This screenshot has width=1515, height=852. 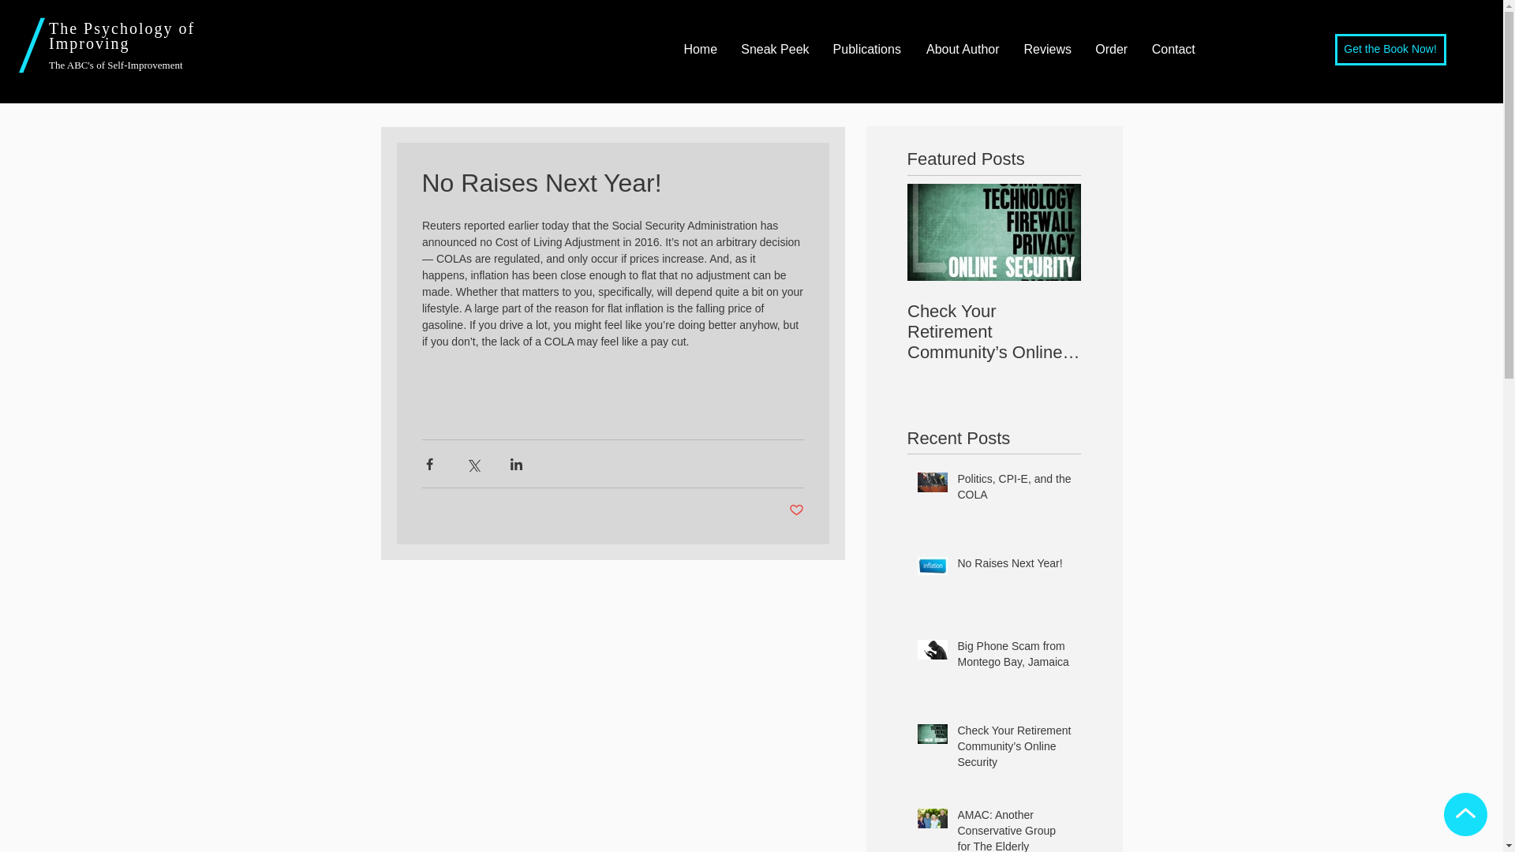 What do you see at coordinates (122, 35) in the screenshot?
I see `The Psychology of Improving` at bounding box center [122, 35].